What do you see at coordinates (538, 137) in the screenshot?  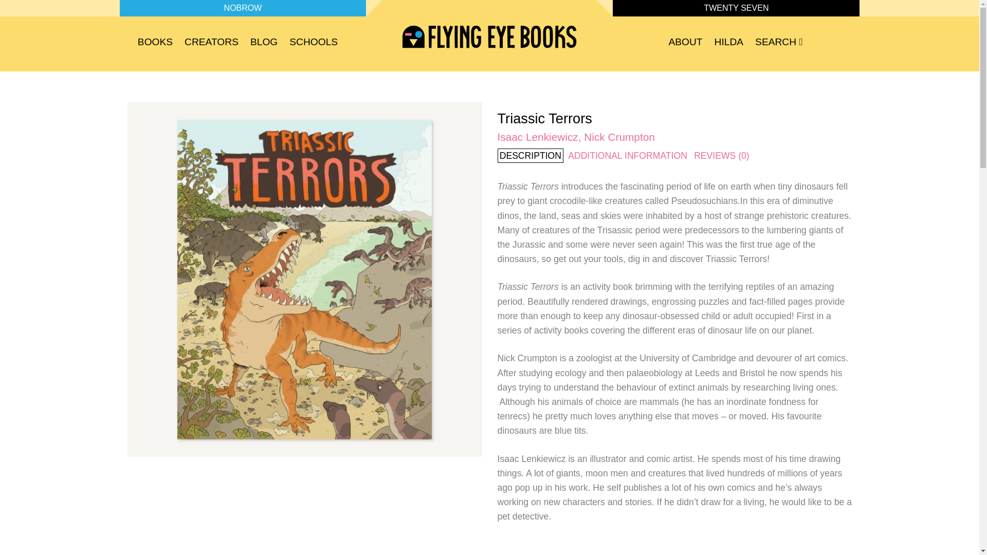 I see `Isaac Lenkiewicz` at bounding box center [538, 137].